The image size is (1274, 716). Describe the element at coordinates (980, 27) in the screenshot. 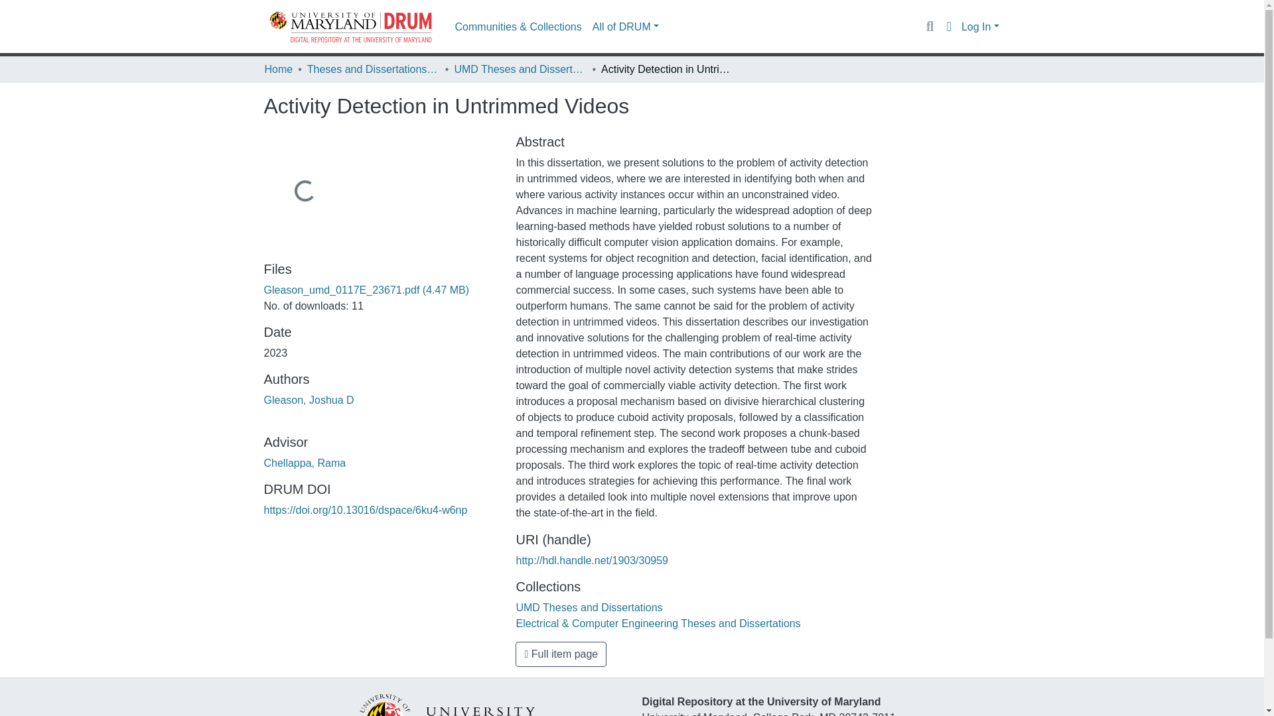

I see `Log In` at that location.